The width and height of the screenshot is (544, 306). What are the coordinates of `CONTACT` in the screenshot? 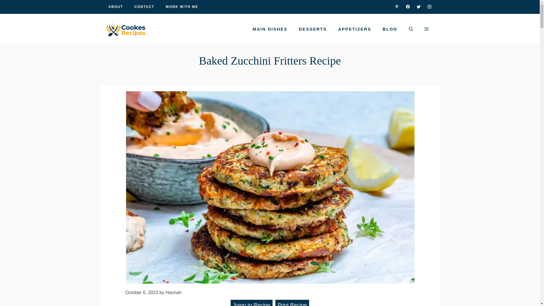 It's located at (144, 7).